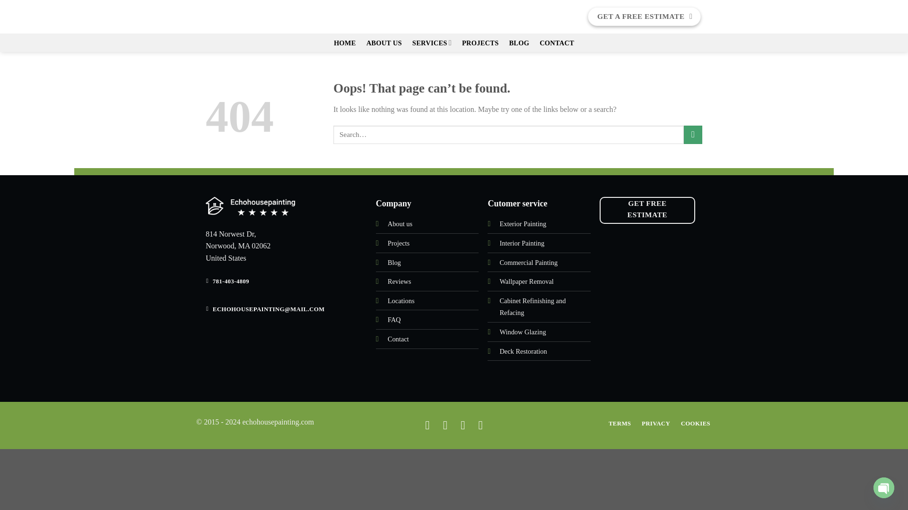 The height and width of the screenshot is (510, 908). I want to click on Follow on Instagram, so click(445, 424).